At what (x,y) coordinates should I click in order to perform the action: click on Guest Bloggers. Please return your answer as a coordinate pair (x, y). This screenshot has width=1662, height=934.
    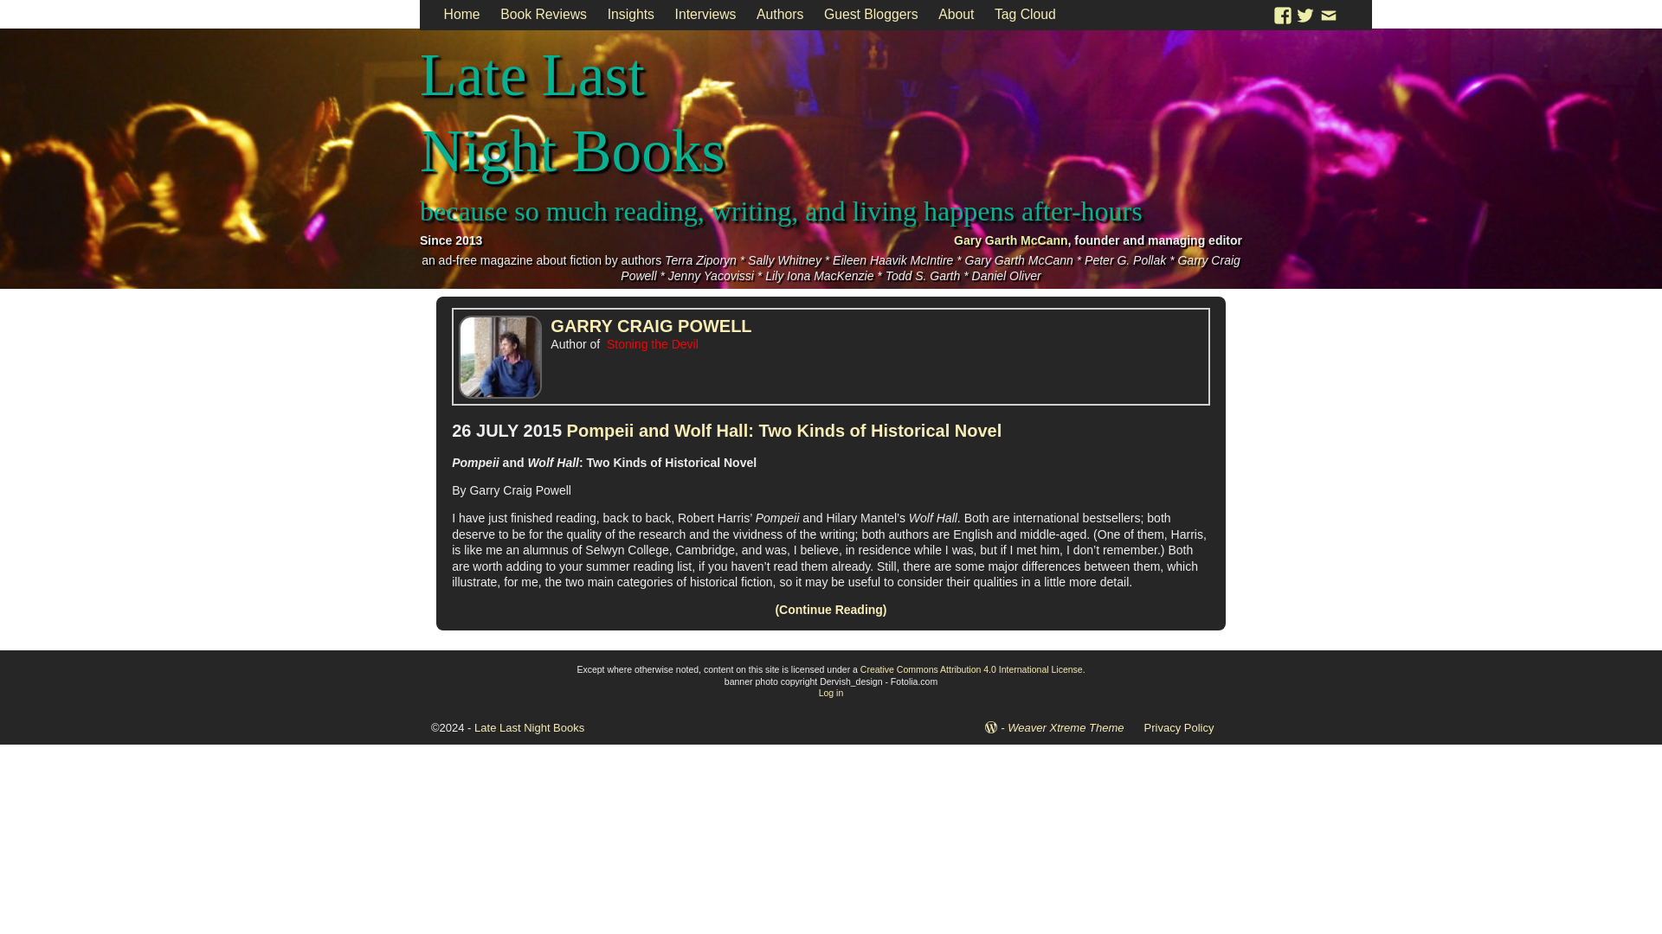
    Looking at the image, I should click on (871, 15).